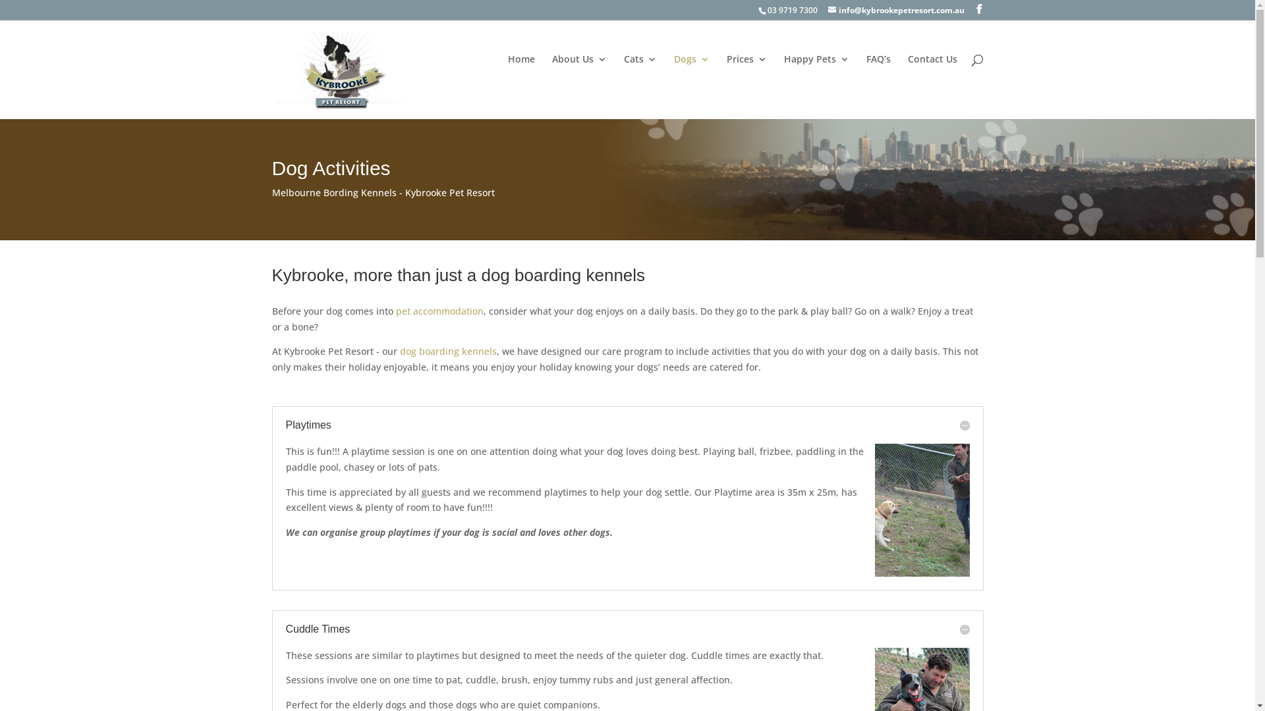 The image size is (1265, 711). Describe the element at coordinates (448, 352) in the screenshot. I see `dog boarding kennels` at that location.